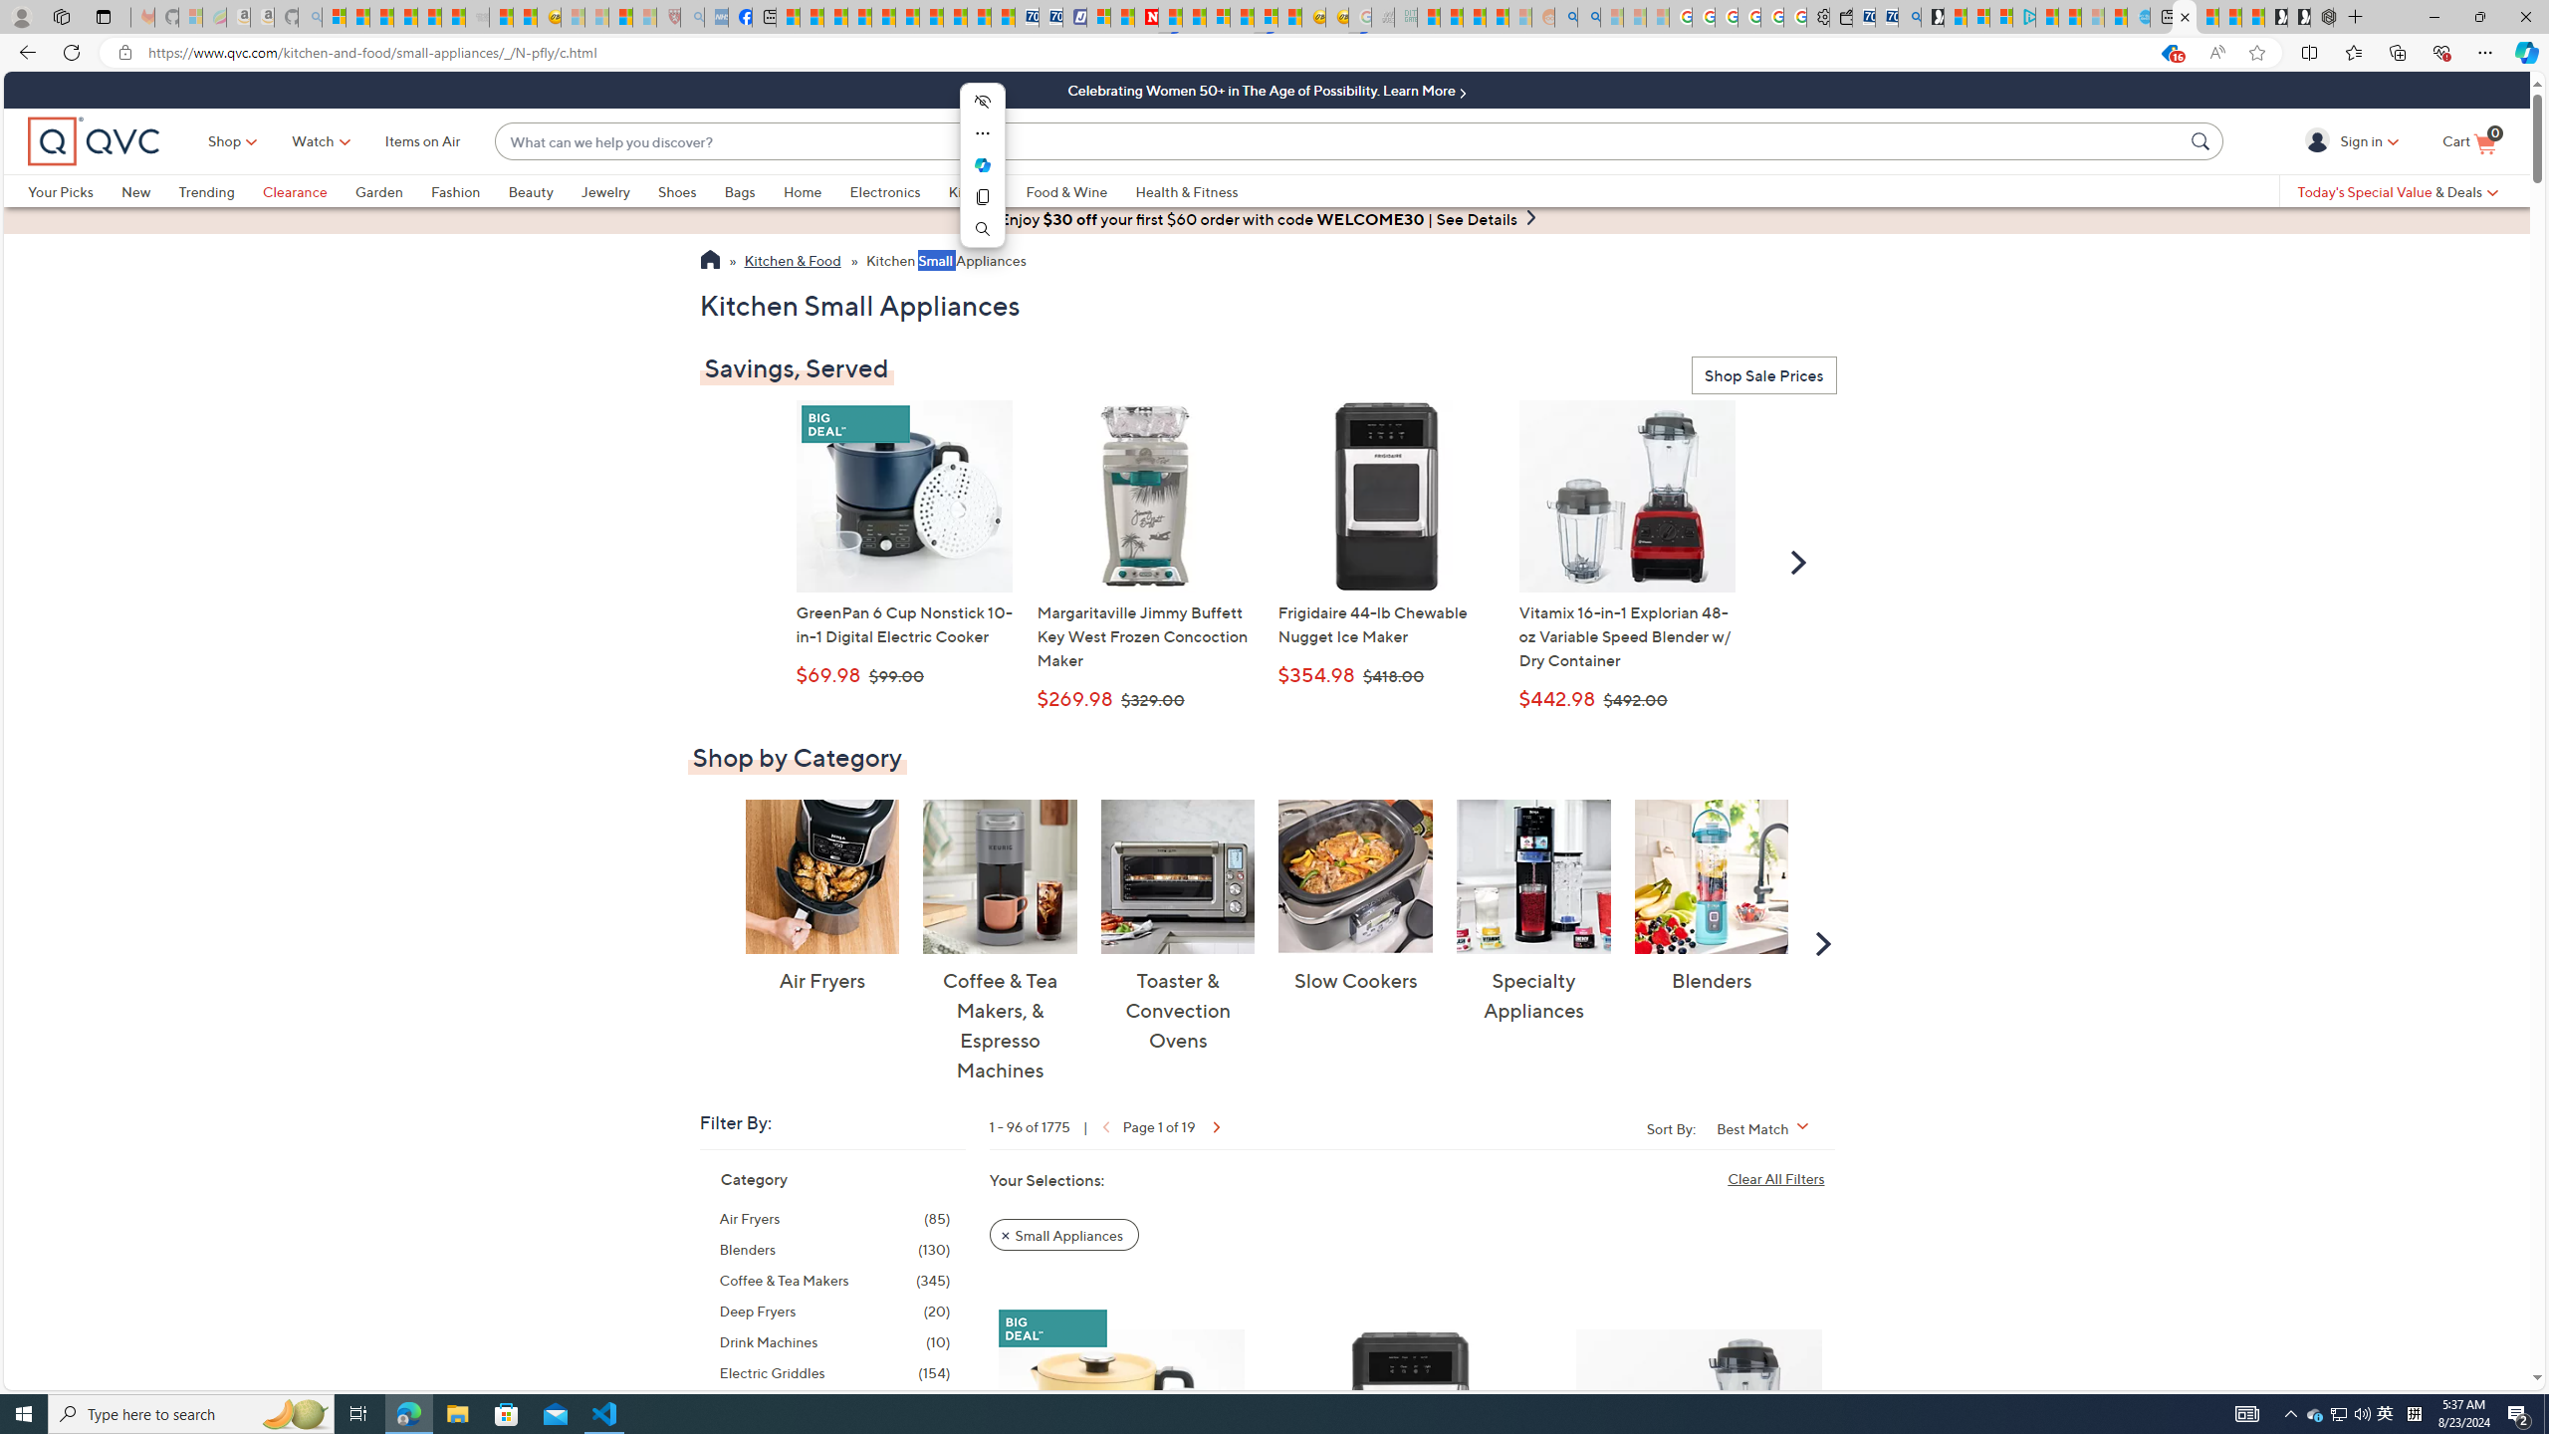  I want to click on Beauty, so click(544, 191).